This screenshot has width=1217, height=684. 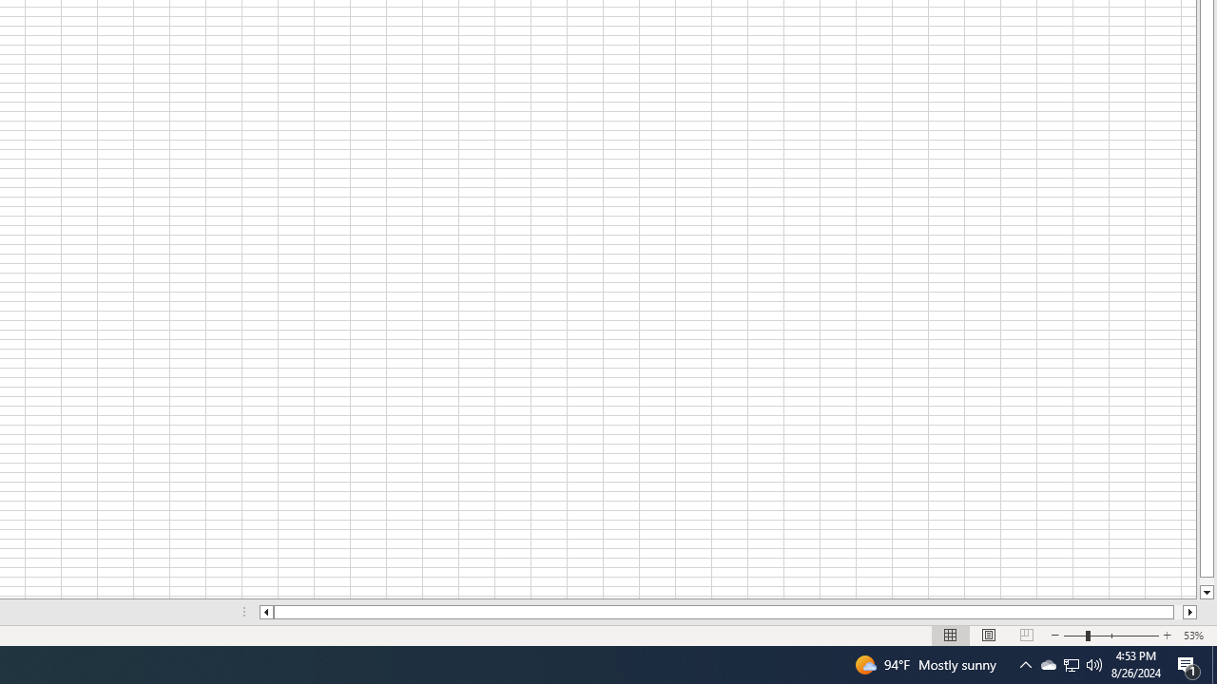 What do you see at coordinates (1206, 581) in the screenshot?
I see `Page down` at bounding box center [1206, 581].